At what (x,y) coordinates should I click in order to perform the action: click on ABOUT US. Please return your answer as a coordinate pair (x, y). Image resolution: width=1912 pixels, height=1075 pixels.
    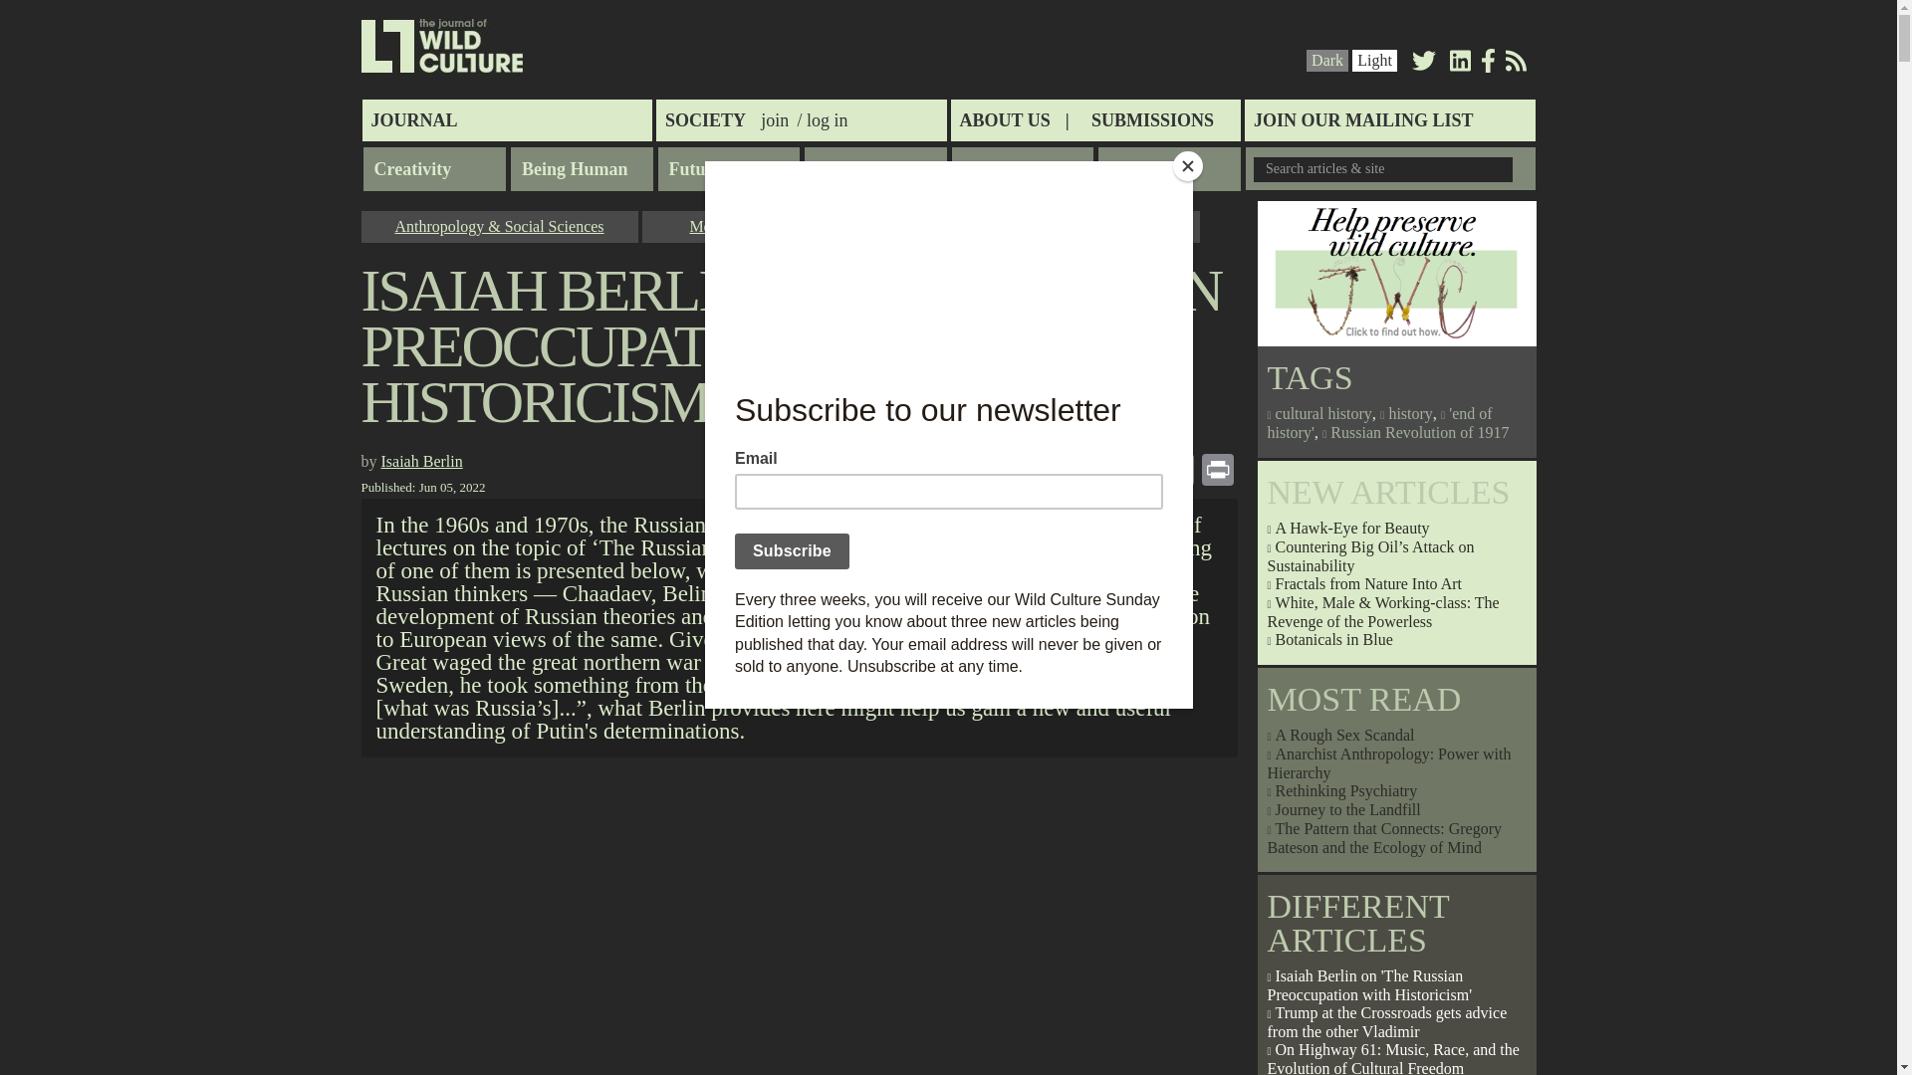
    Looking at the image, I should click on (1014, 119).